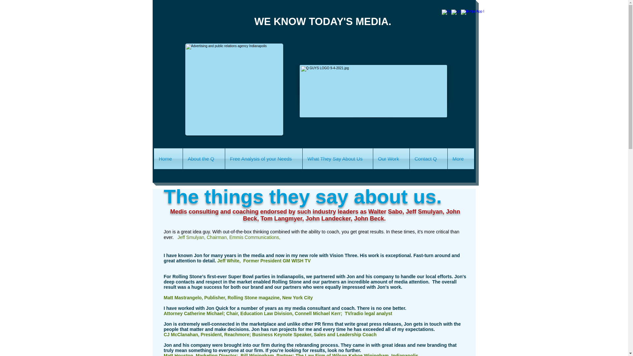 The height and width of the screenshot is (356, 633). I want to click on About the Q, so click(204, 159).